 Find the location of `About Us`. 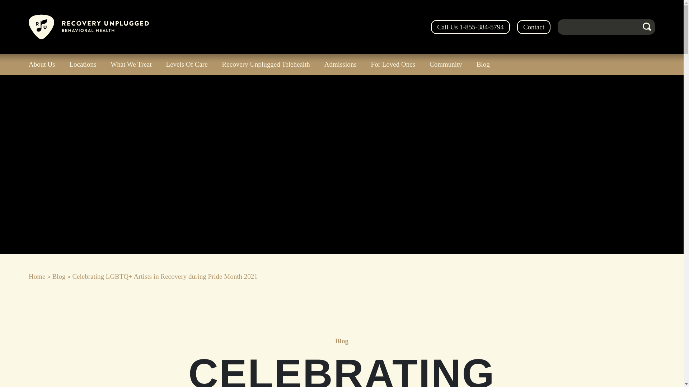

About Us is located at coordinates (45, 64).